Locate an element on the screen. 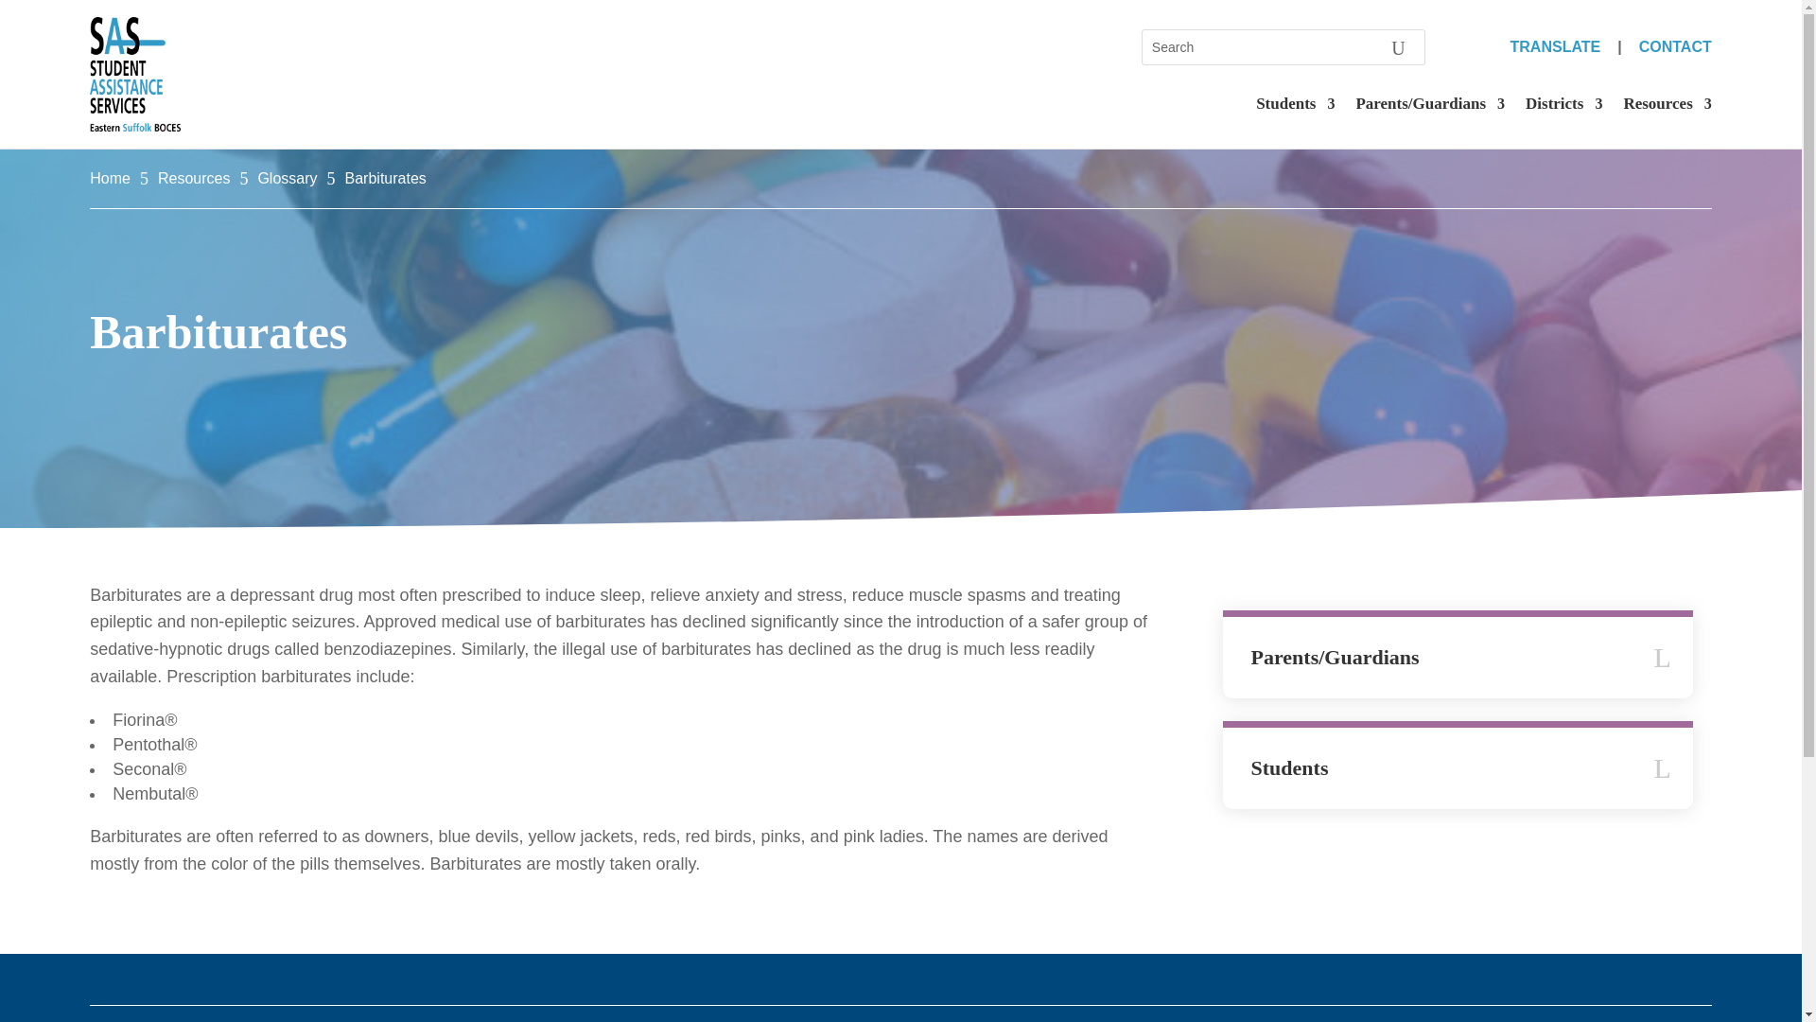 The width and height of the screenshot is (1816, 1022). Resources is located at coordinates (1667, 108).